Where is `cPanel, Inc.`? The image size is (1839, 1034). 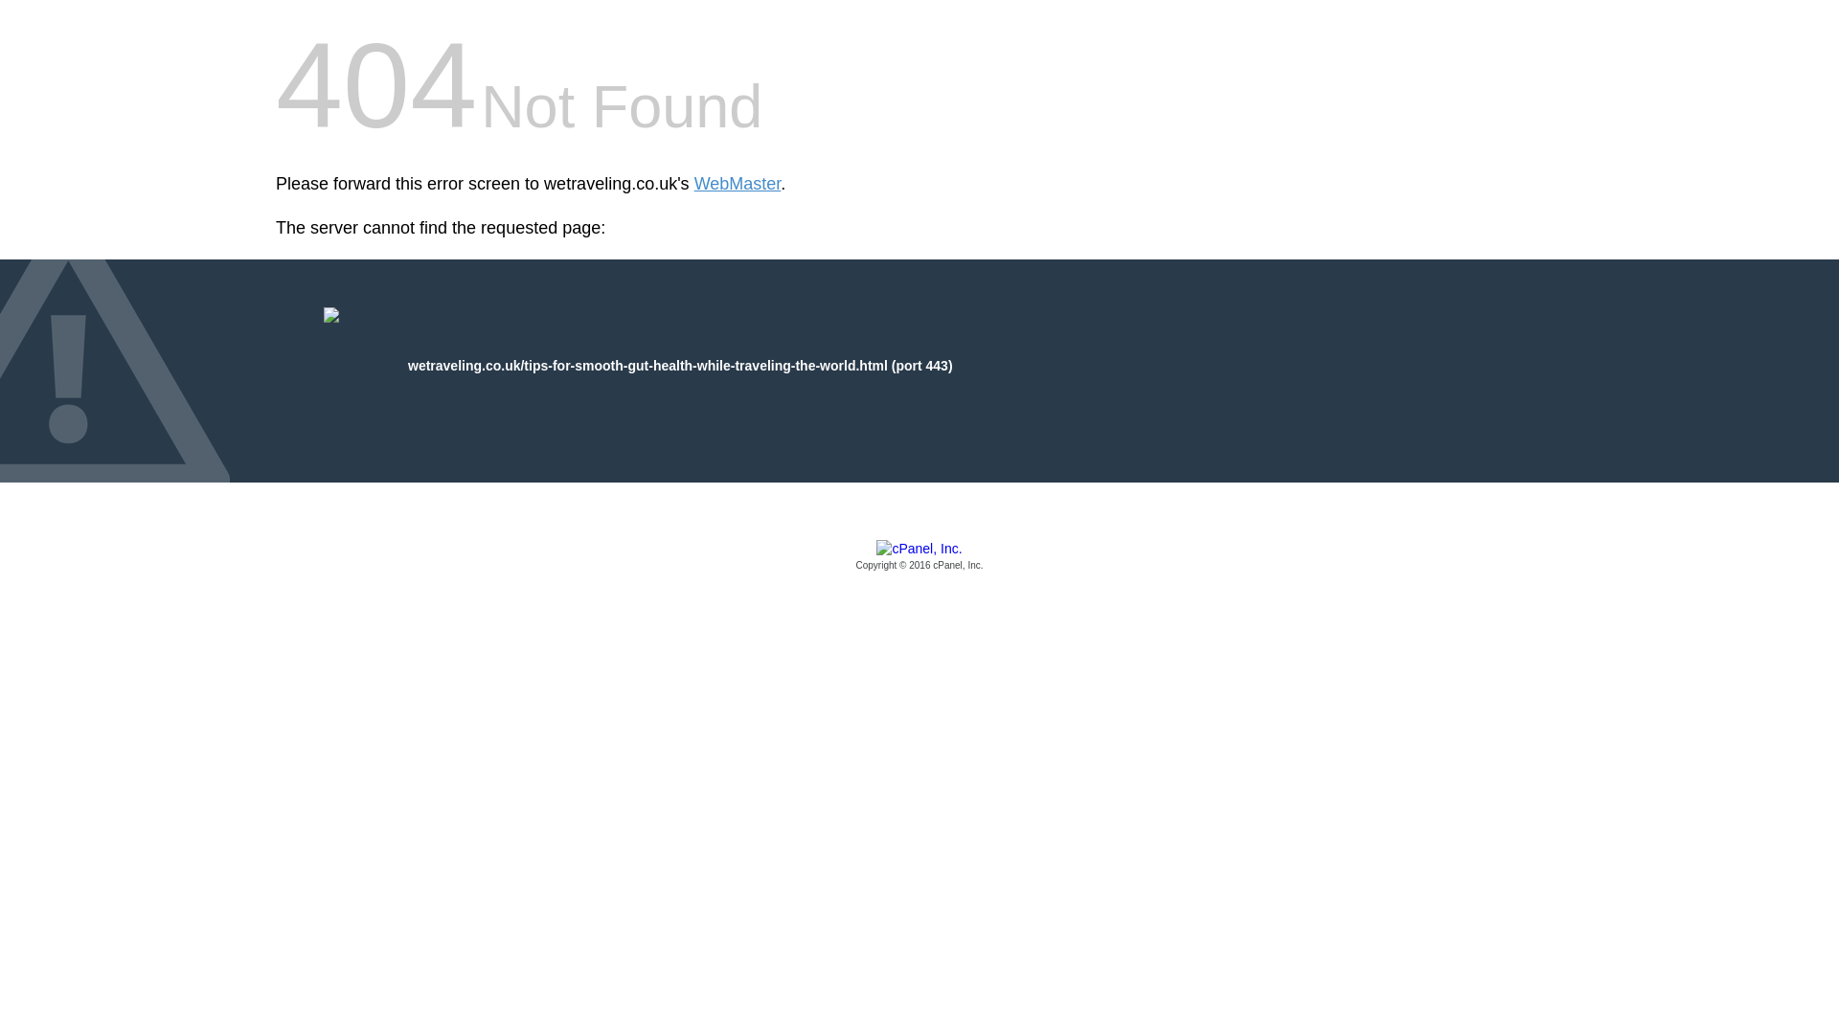 cPanel, Inc. is located at coordinates (919, 556).